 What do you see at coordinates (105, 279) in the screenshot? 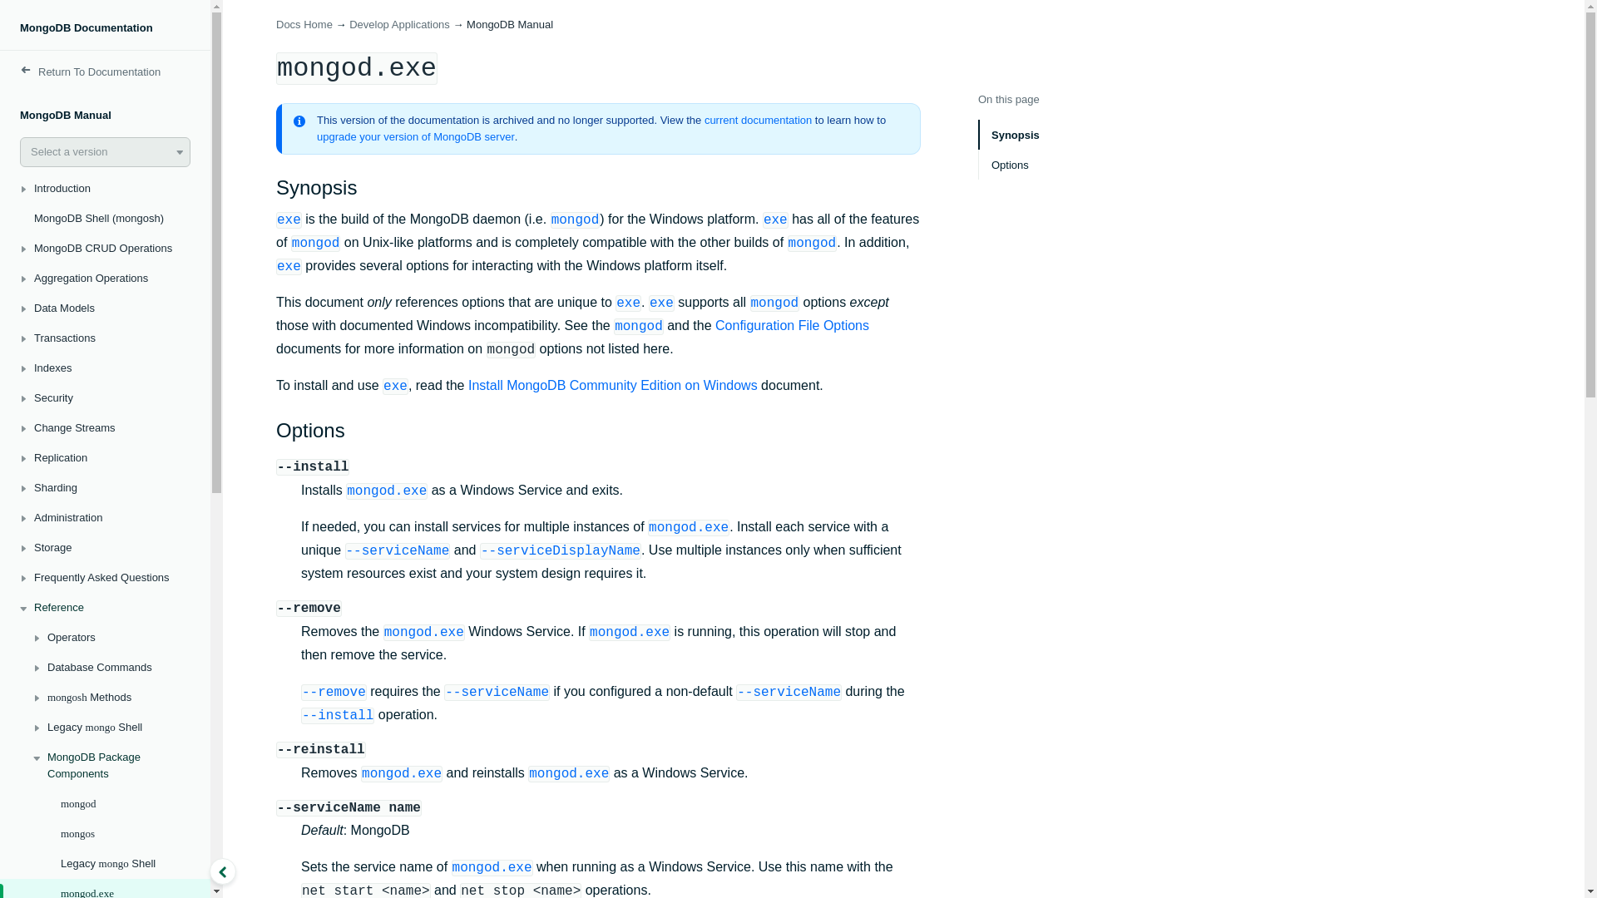
I see `Aggregation Operations` at bounding box center [105, 279].